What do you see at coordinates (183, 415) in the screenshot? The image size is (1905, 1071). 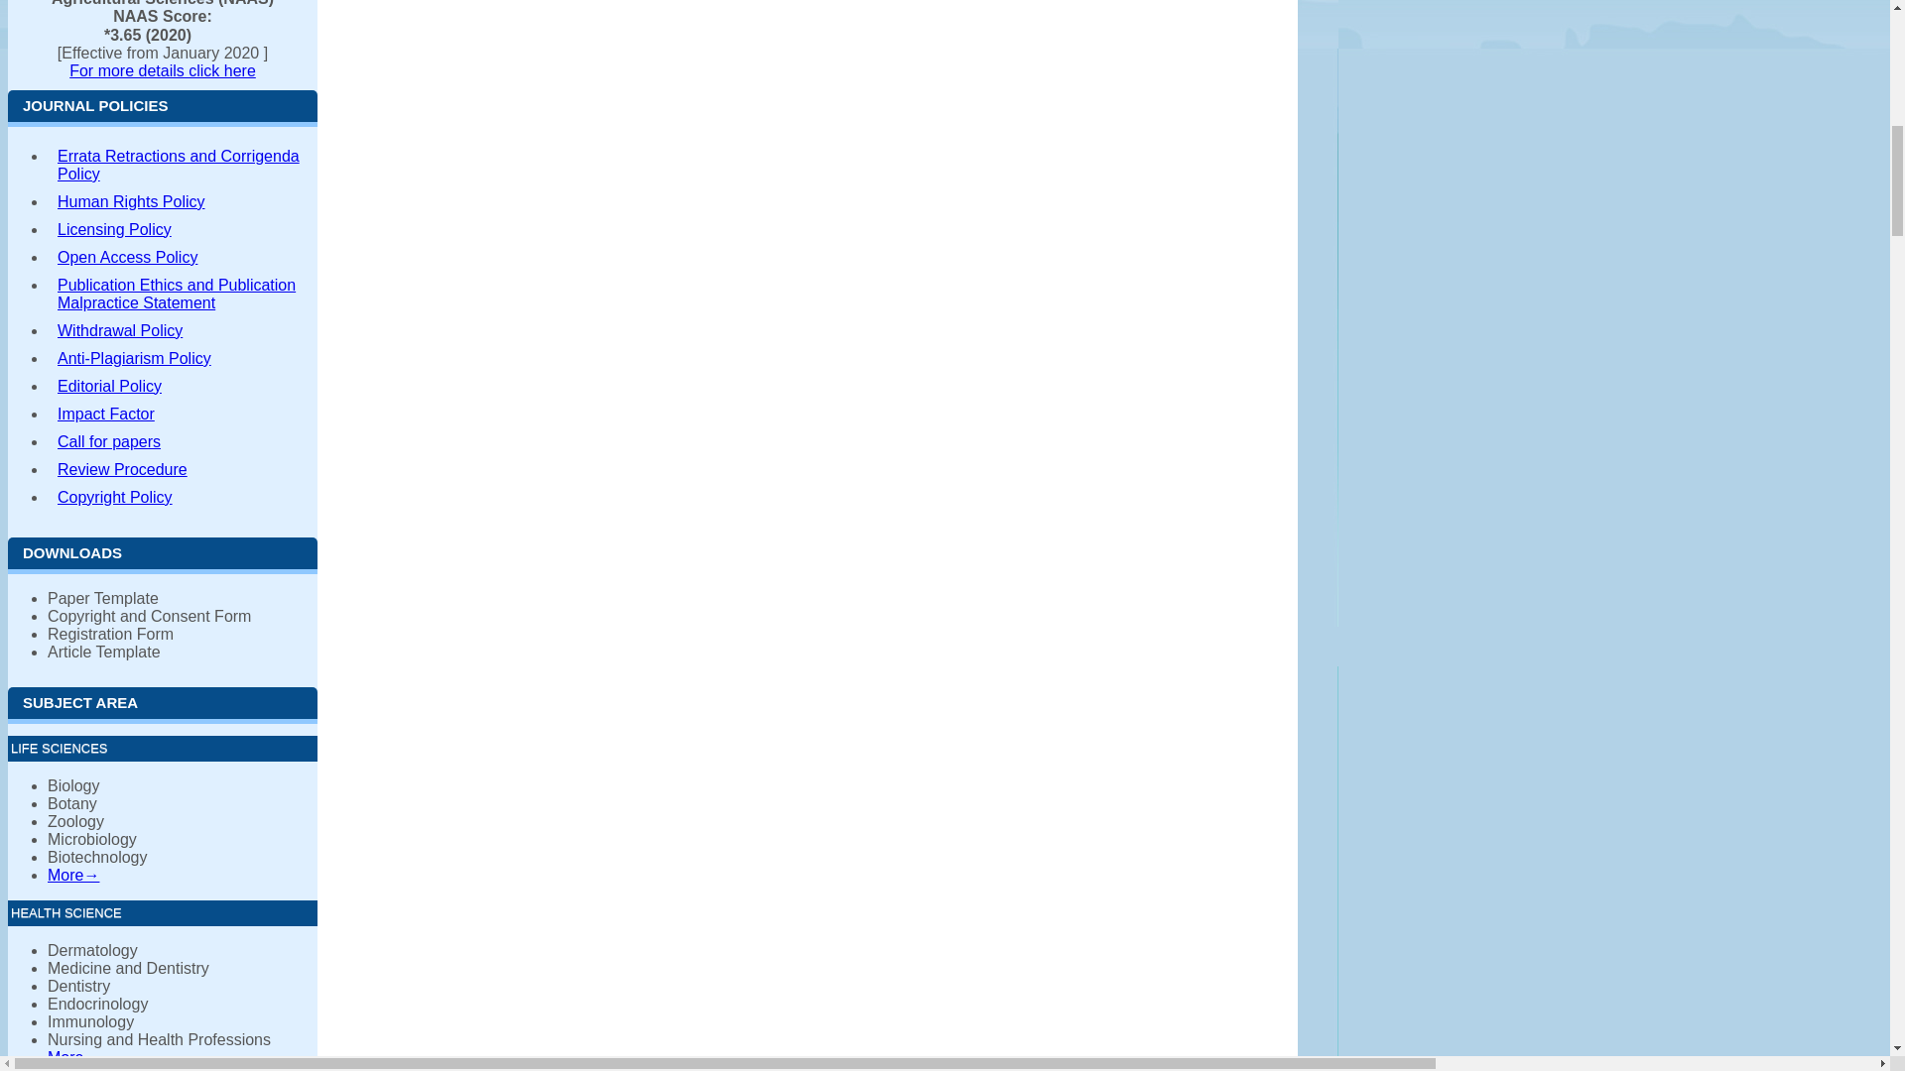 I see `Impact Factor` at bounding box center [183, 415].